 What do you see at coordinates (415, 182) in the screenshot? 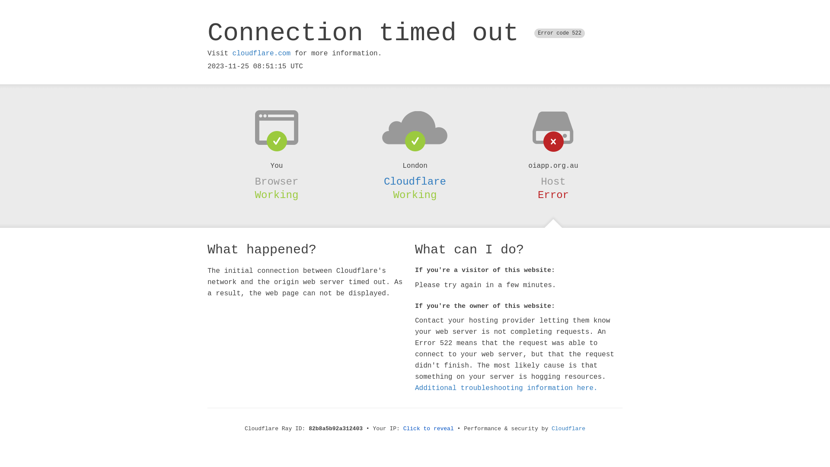
I see `Cloudflare` at bounding box center [415, 182].